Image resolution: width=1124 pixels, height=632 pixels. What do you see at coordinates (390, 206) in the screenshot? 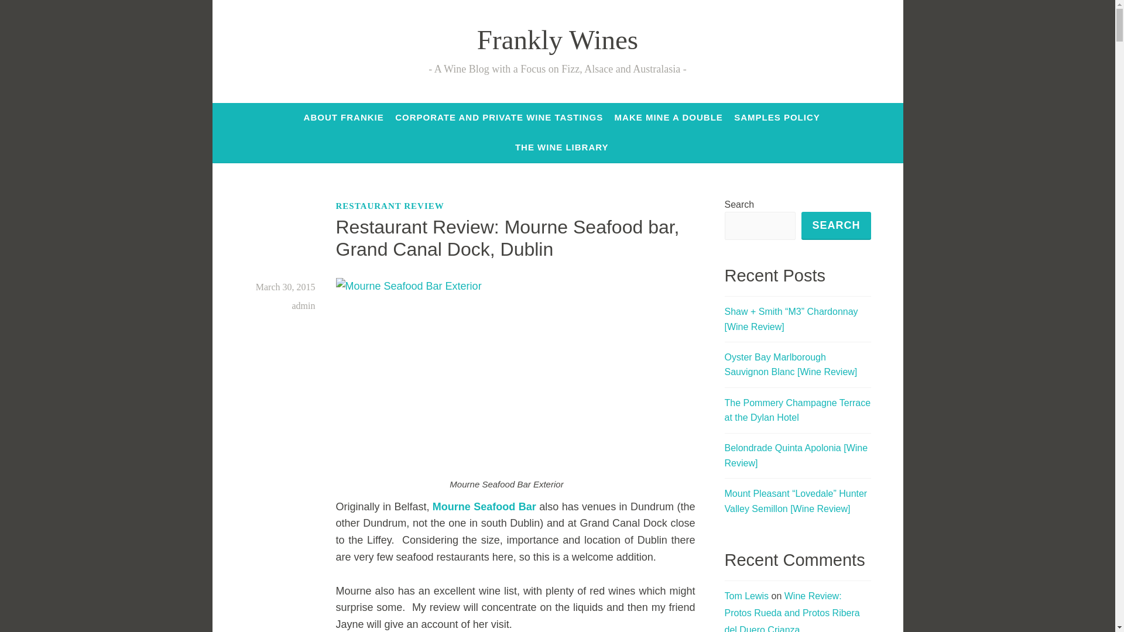
I see `RESTAURANT REVIEW` at bounding box center [390, 206].